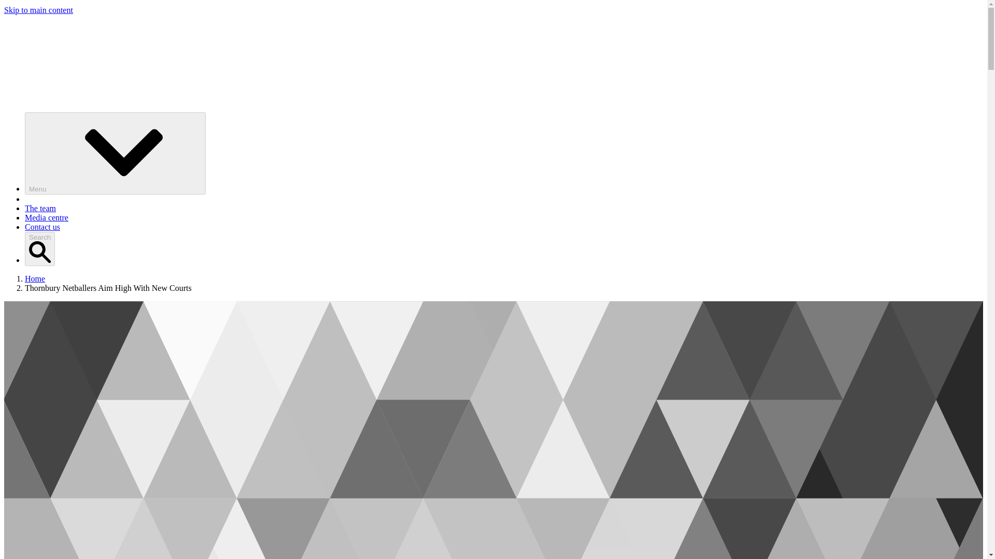 This screenshot has height=559, width=995. Describe the element at coordinates (35, 278) in the screenshot. I see `Home` at that location.